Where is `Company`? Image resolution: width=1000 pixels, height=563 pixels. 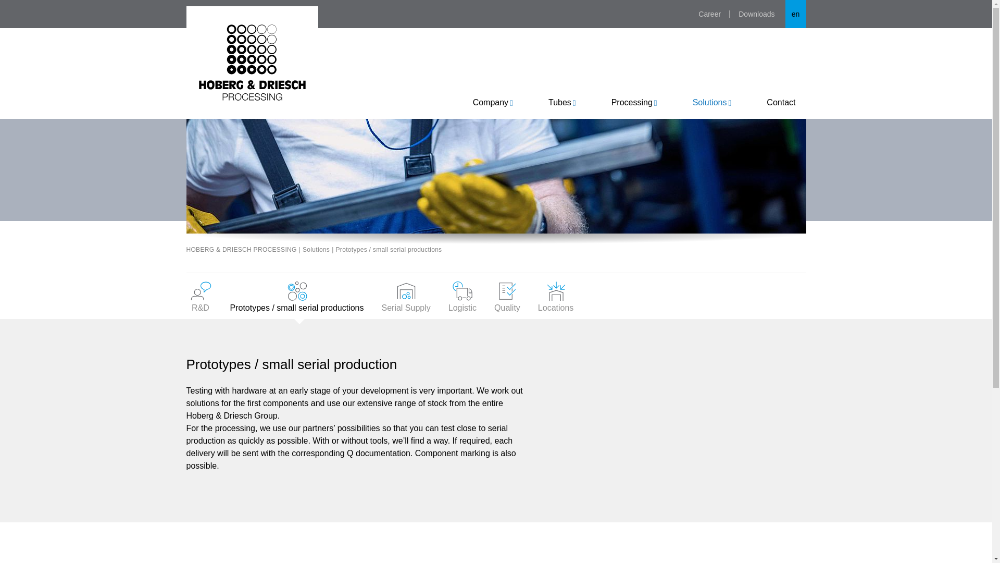
Company is located at coordinates (493, 102).